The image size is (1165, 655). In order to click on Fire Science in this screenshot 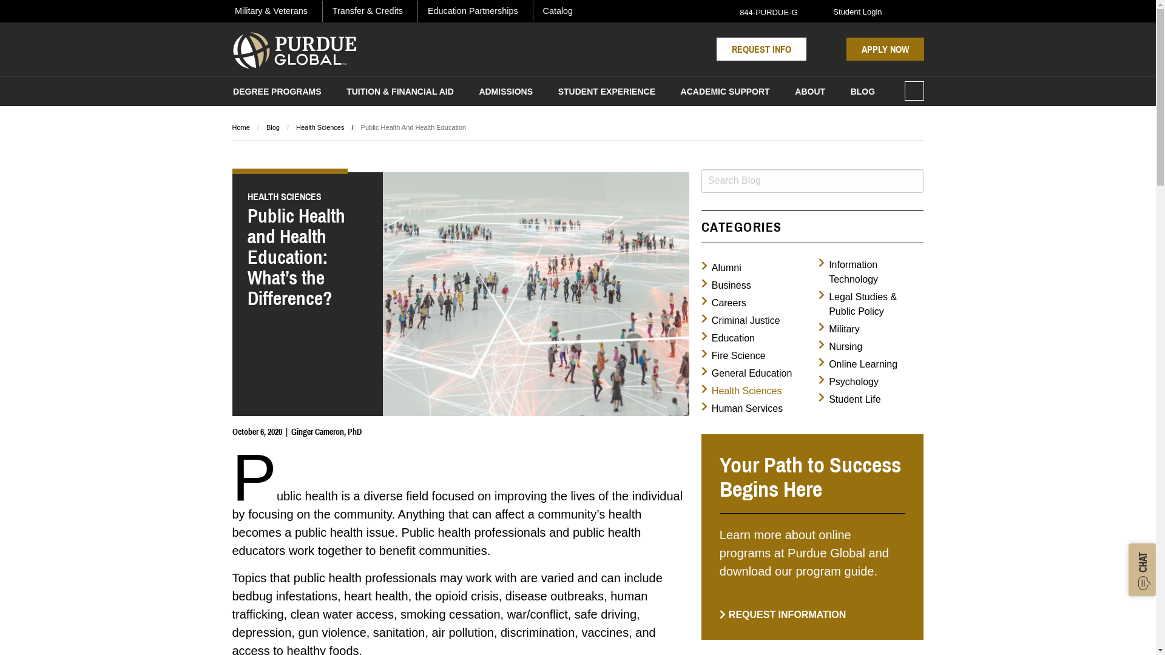, I will do `click(734, 356)`.